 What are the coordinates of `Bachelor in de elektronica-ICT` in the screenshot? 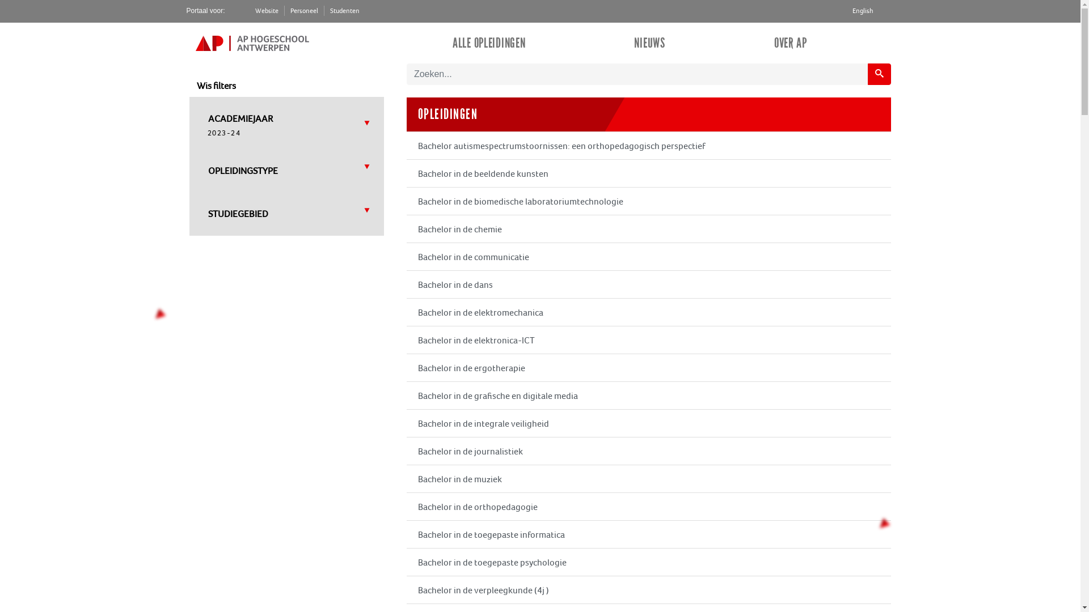 It's located at (649, 340).